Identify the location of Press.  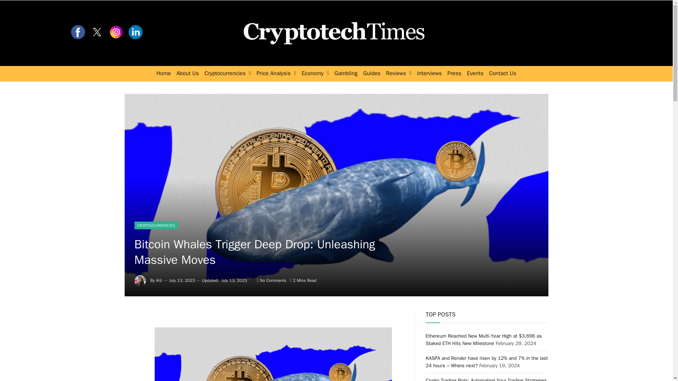
(454, 73).